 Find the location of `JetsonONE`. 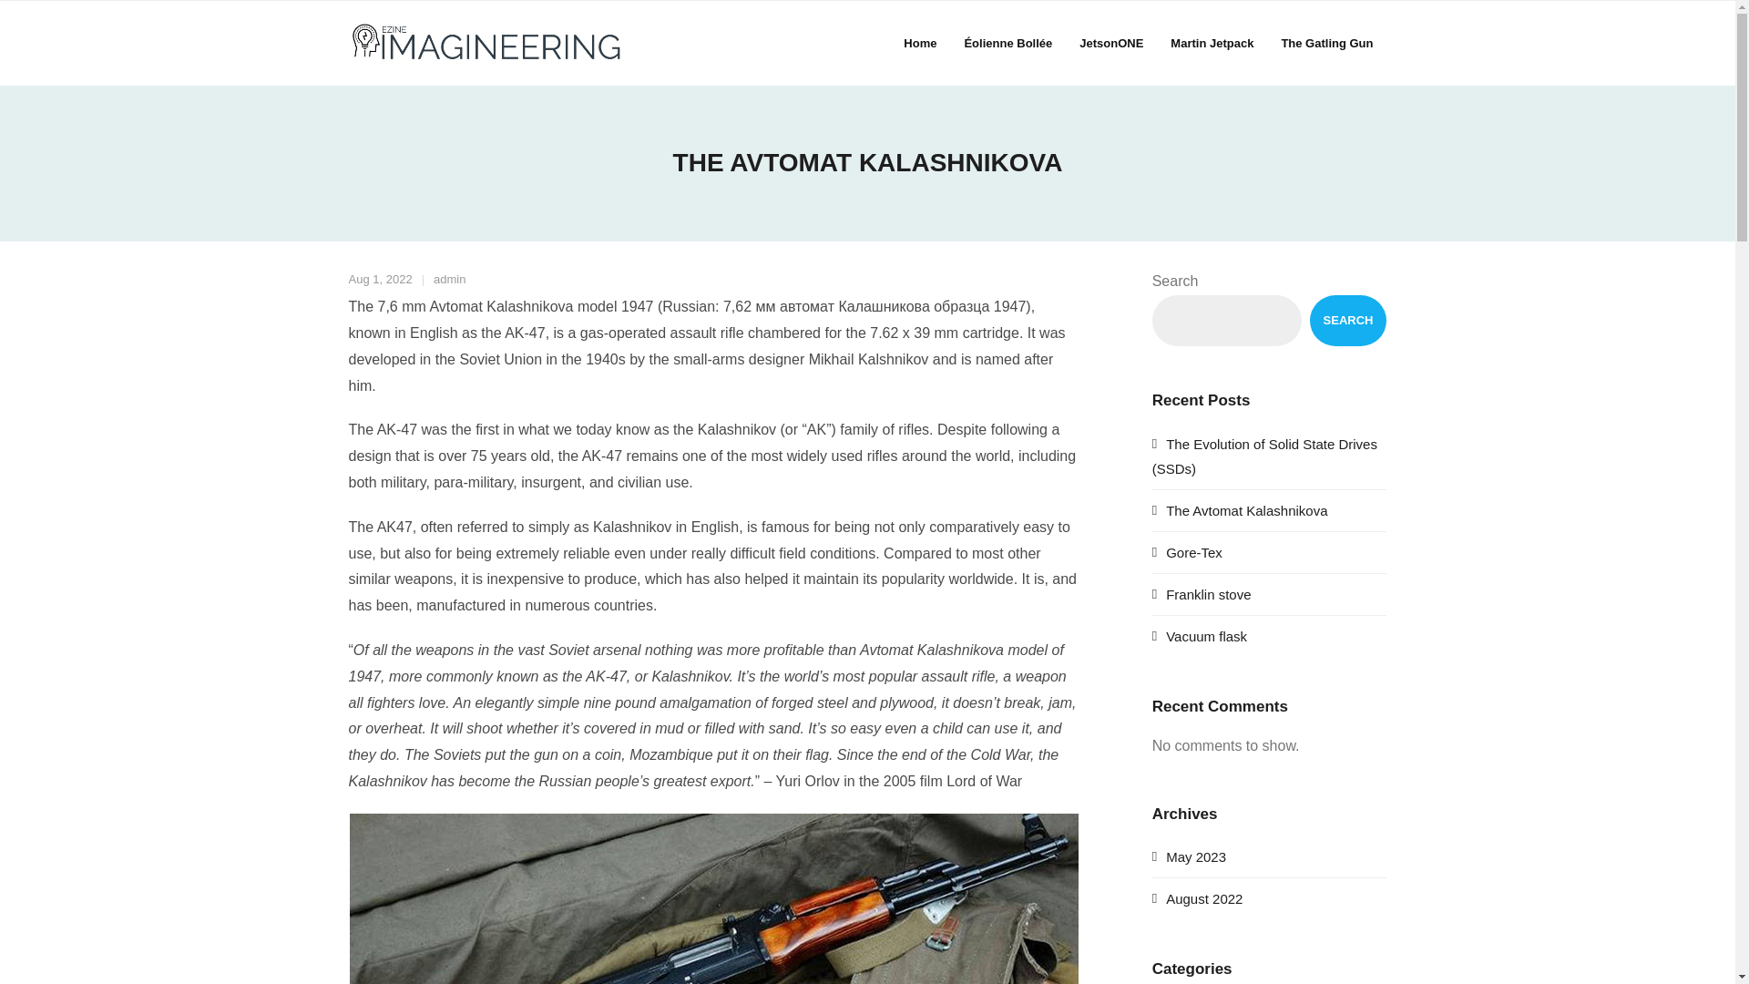

JetsonONE is located at coordinates (1110, 43).